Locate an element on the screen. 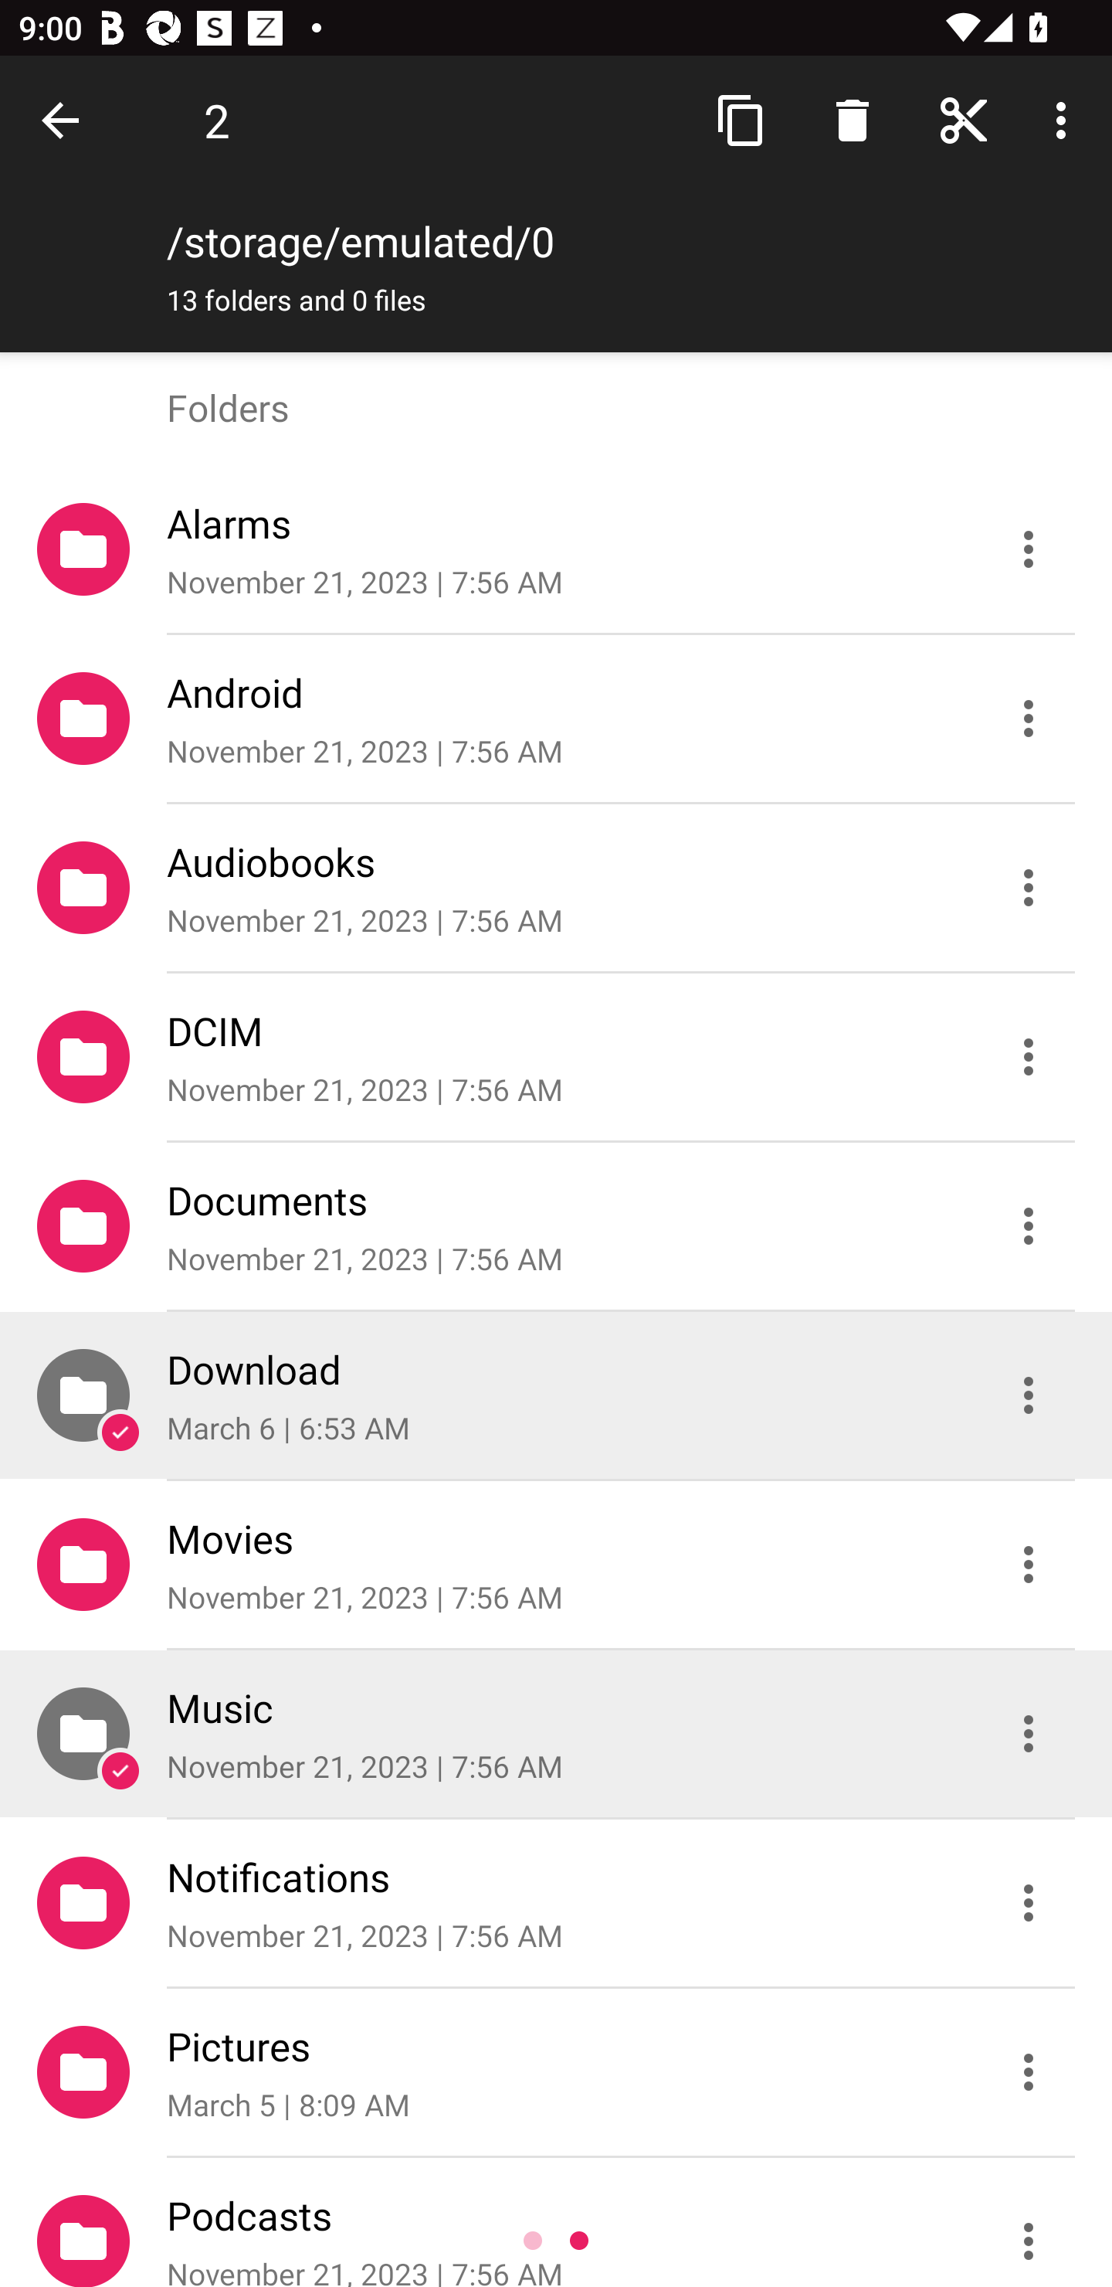 Image resolution: width=1112 pixels, height=2287 pixels. Movies November 21, 2023 | 7:56 AM is located at coordinates (556, 1565).